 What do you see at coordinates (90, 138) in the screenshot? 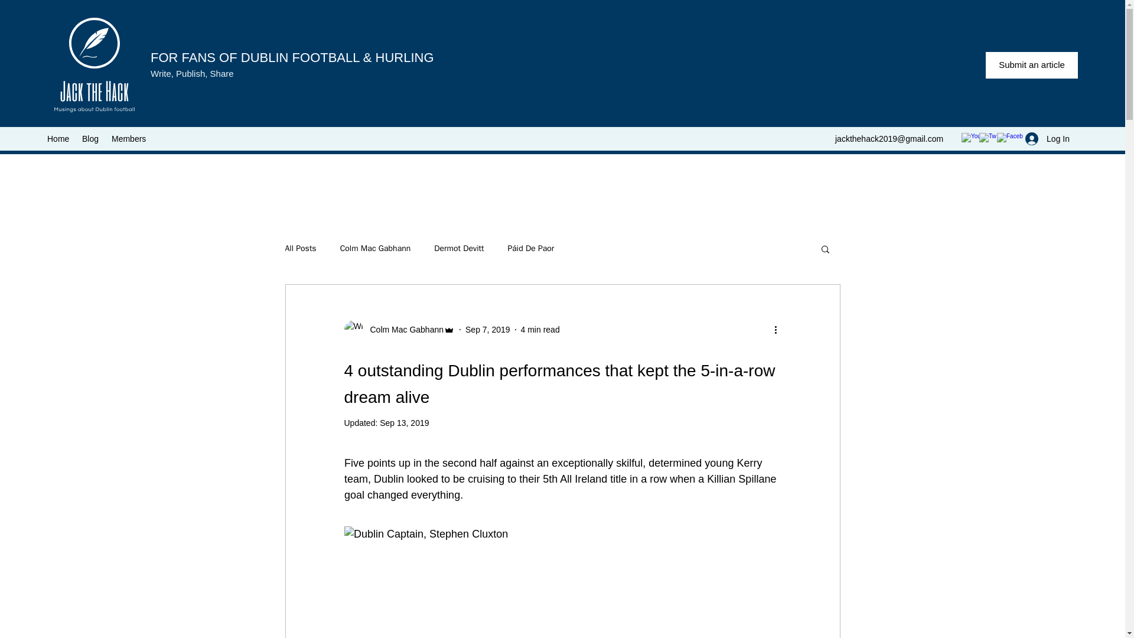
I see `Blog` at bounding box center [90, 138].